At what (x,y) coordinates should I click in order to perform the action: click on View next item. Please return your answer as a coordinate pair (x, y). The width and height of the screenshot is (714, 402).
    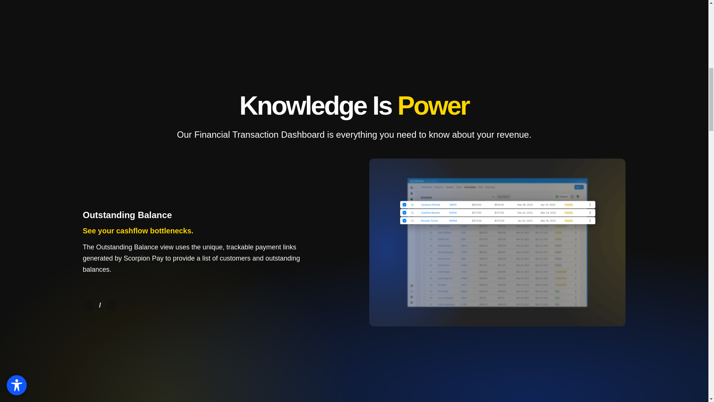
    Looking at the image, I should click on (111, 305).